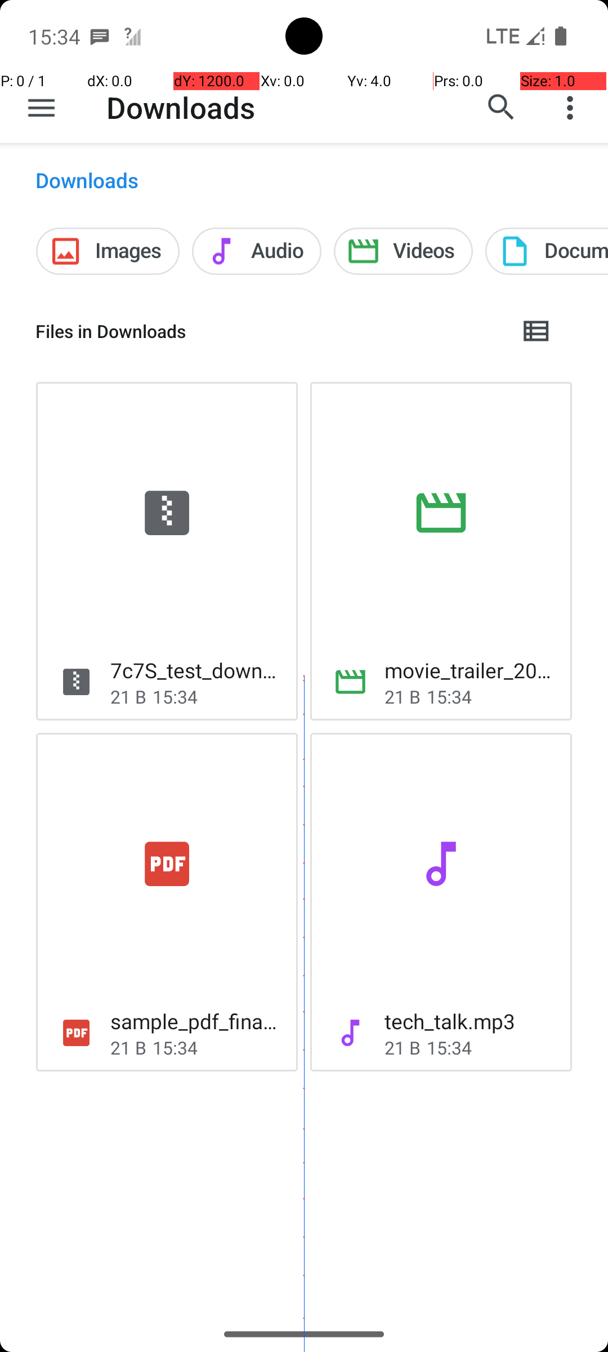 The width and height of the screenshot is (608, 1352). I want to click on movie_trailer_2023_03_16.mp4, so click(470, 670).